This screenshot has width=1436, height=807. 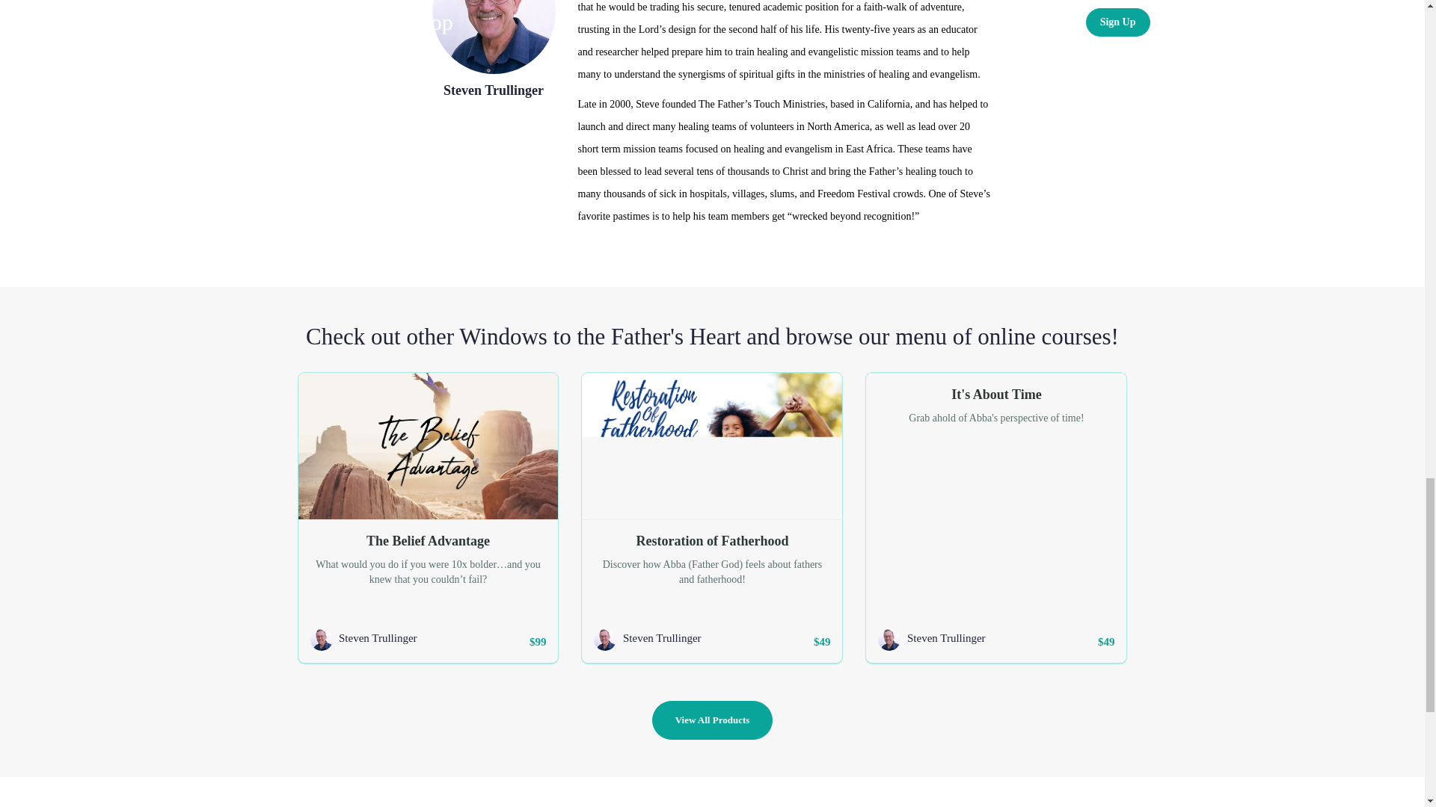 I want to click on The Belief Advantage, so click(x=428, y=537).